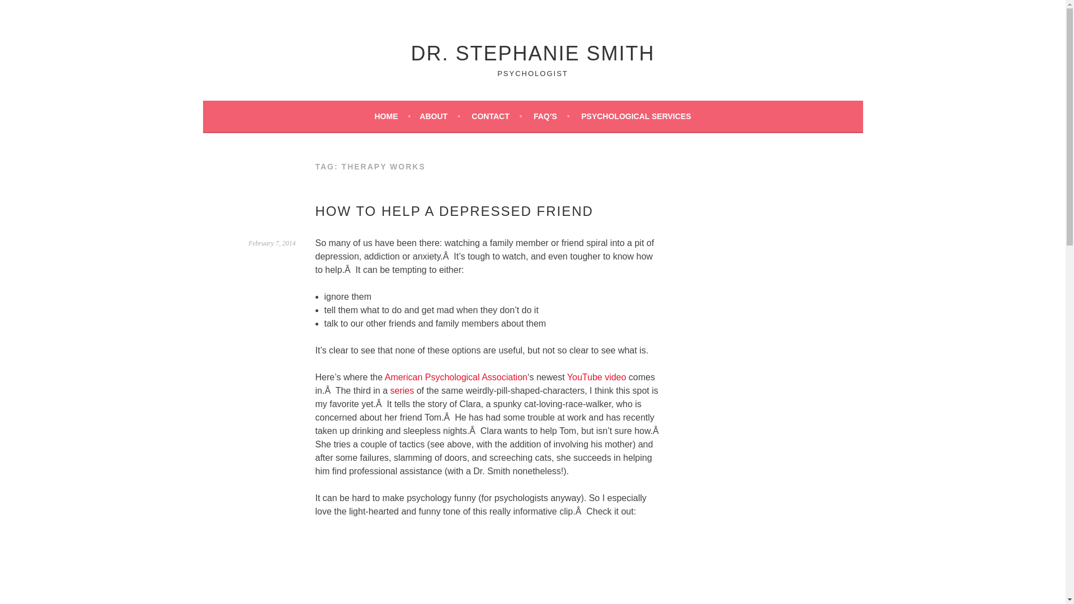 The width and height of the screenshot is (1074, 604). Describe the element at coordinates (532, 53) in the screenshot. I see `DR. STEPHANIE SMITH` at that location.